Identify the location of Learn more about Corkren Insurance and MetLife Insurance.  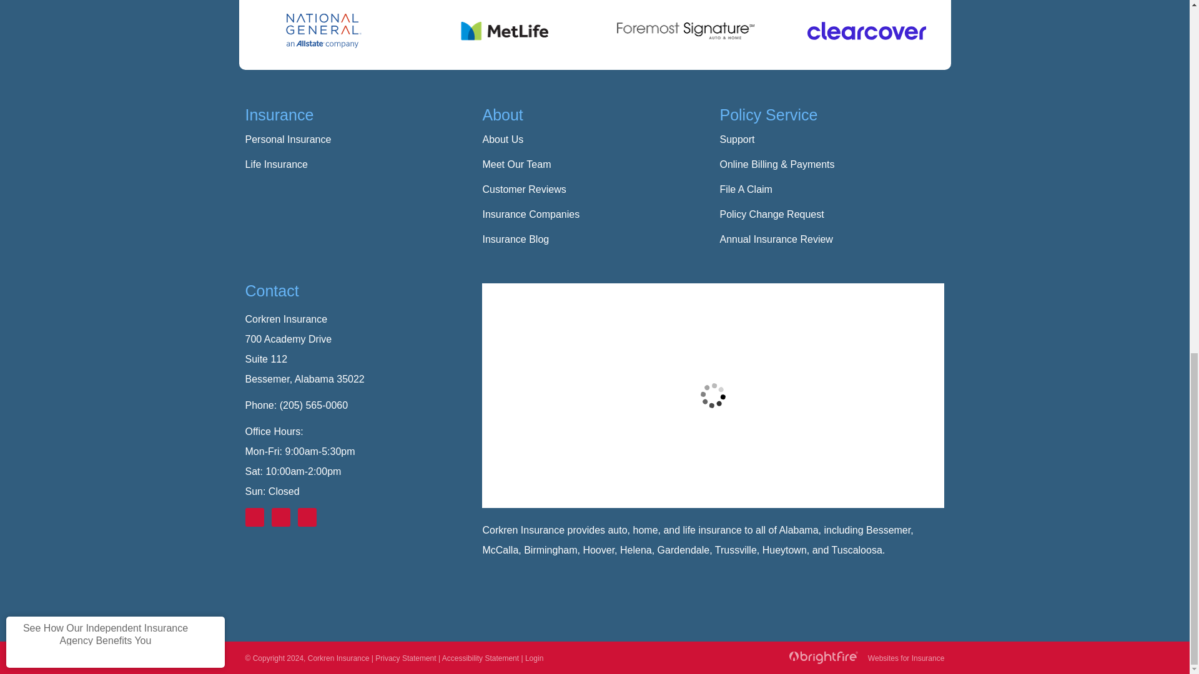
(503, 31).